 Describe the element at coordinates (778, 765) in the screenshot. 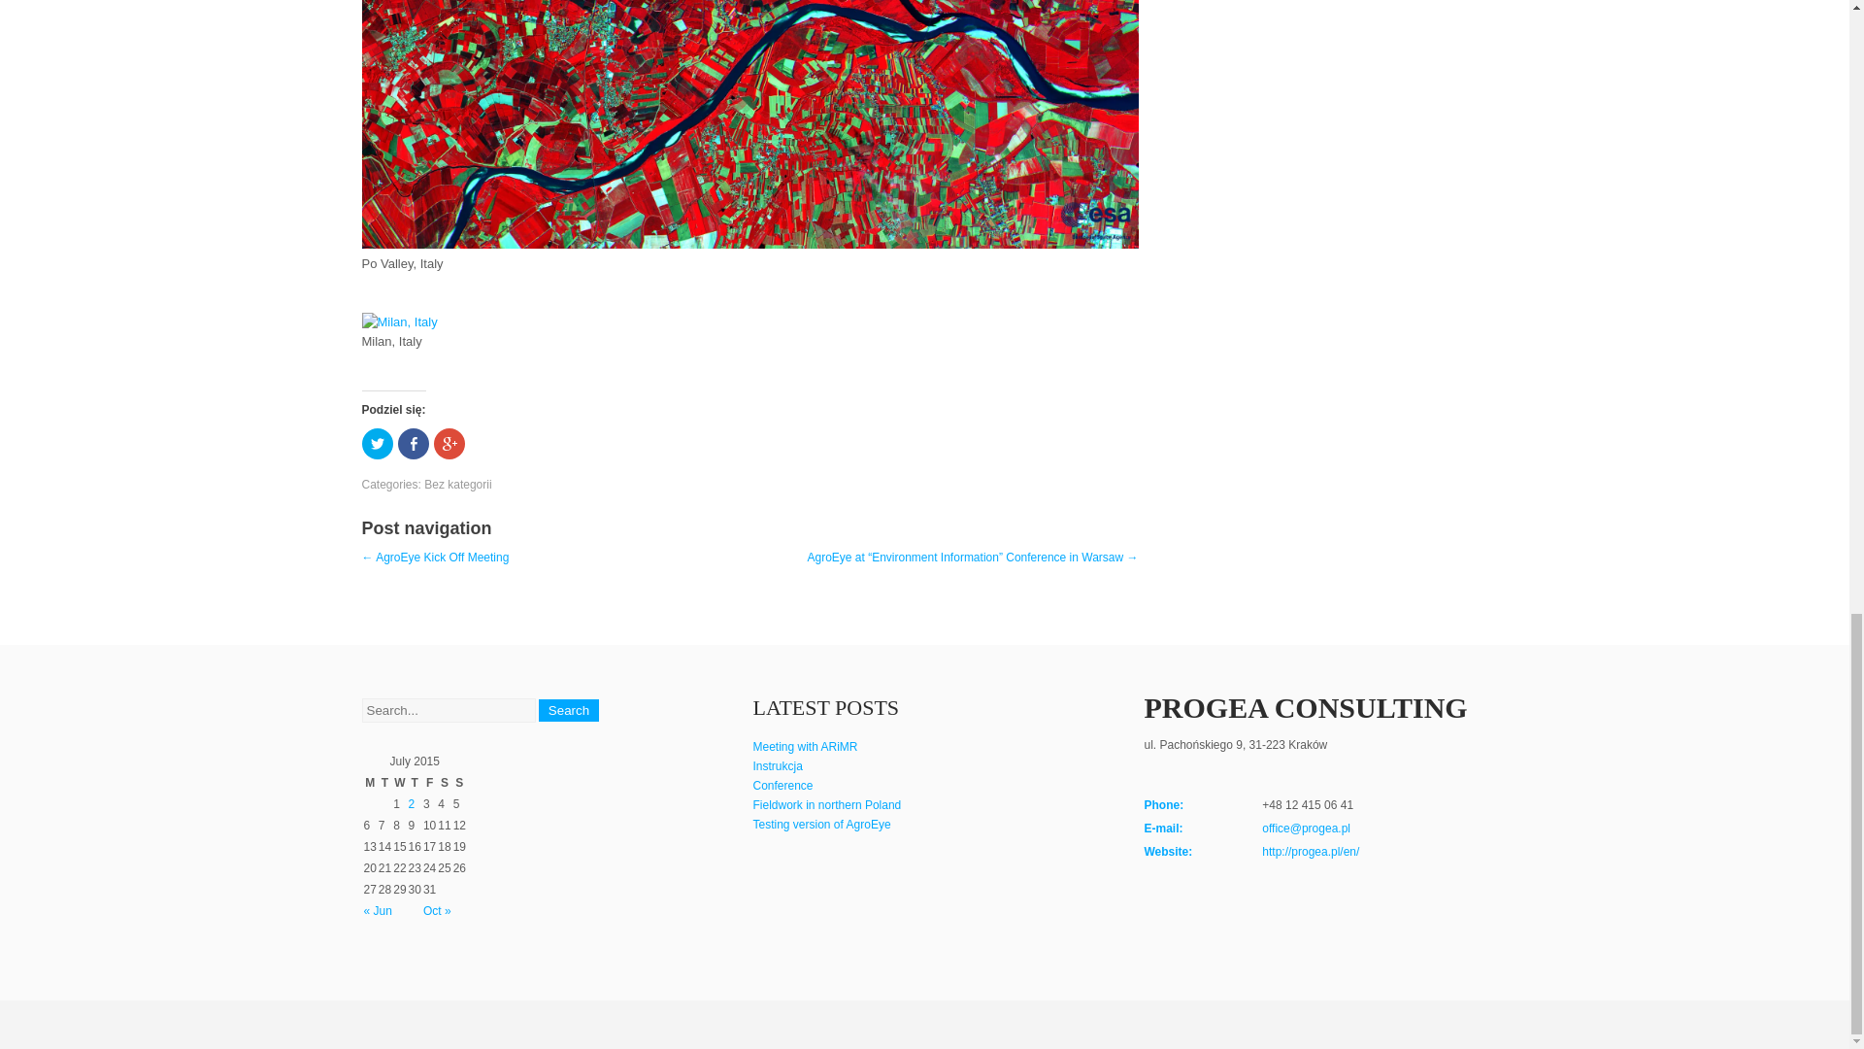

I see `Instrukcja` at that location.